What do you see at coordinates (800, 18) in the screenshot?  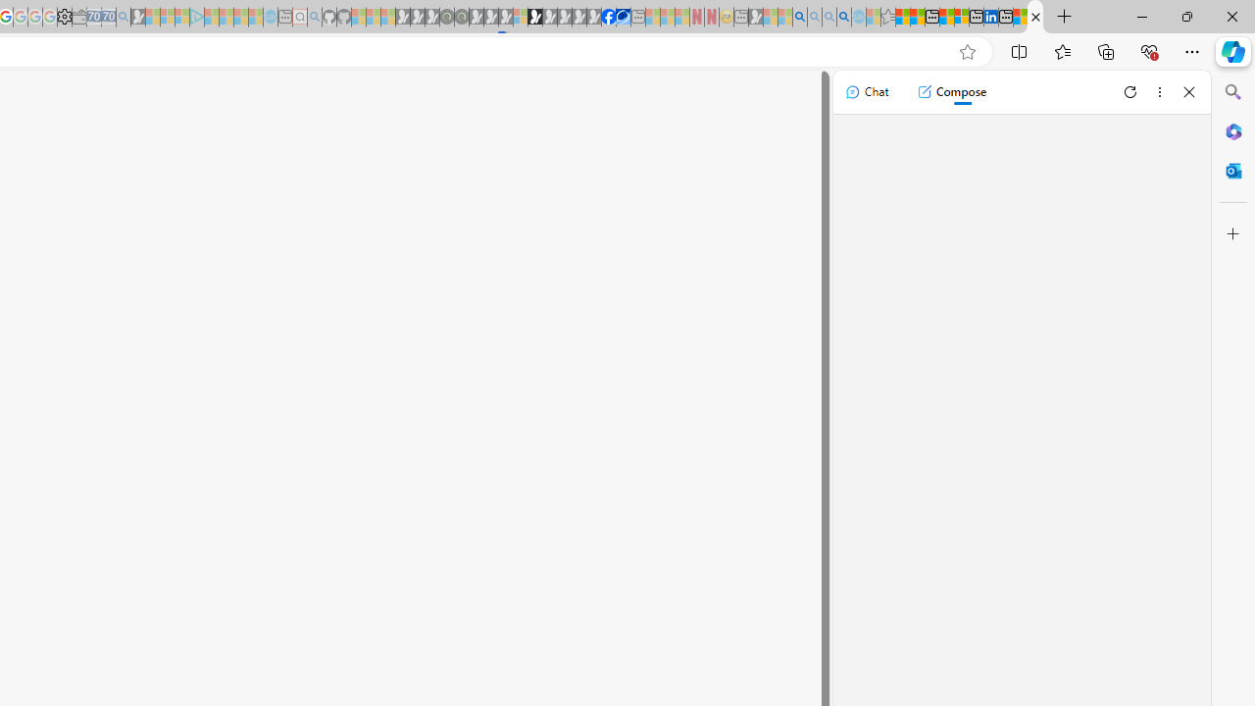 I see `Bing AI - Search` at bounding box center [800, 18].